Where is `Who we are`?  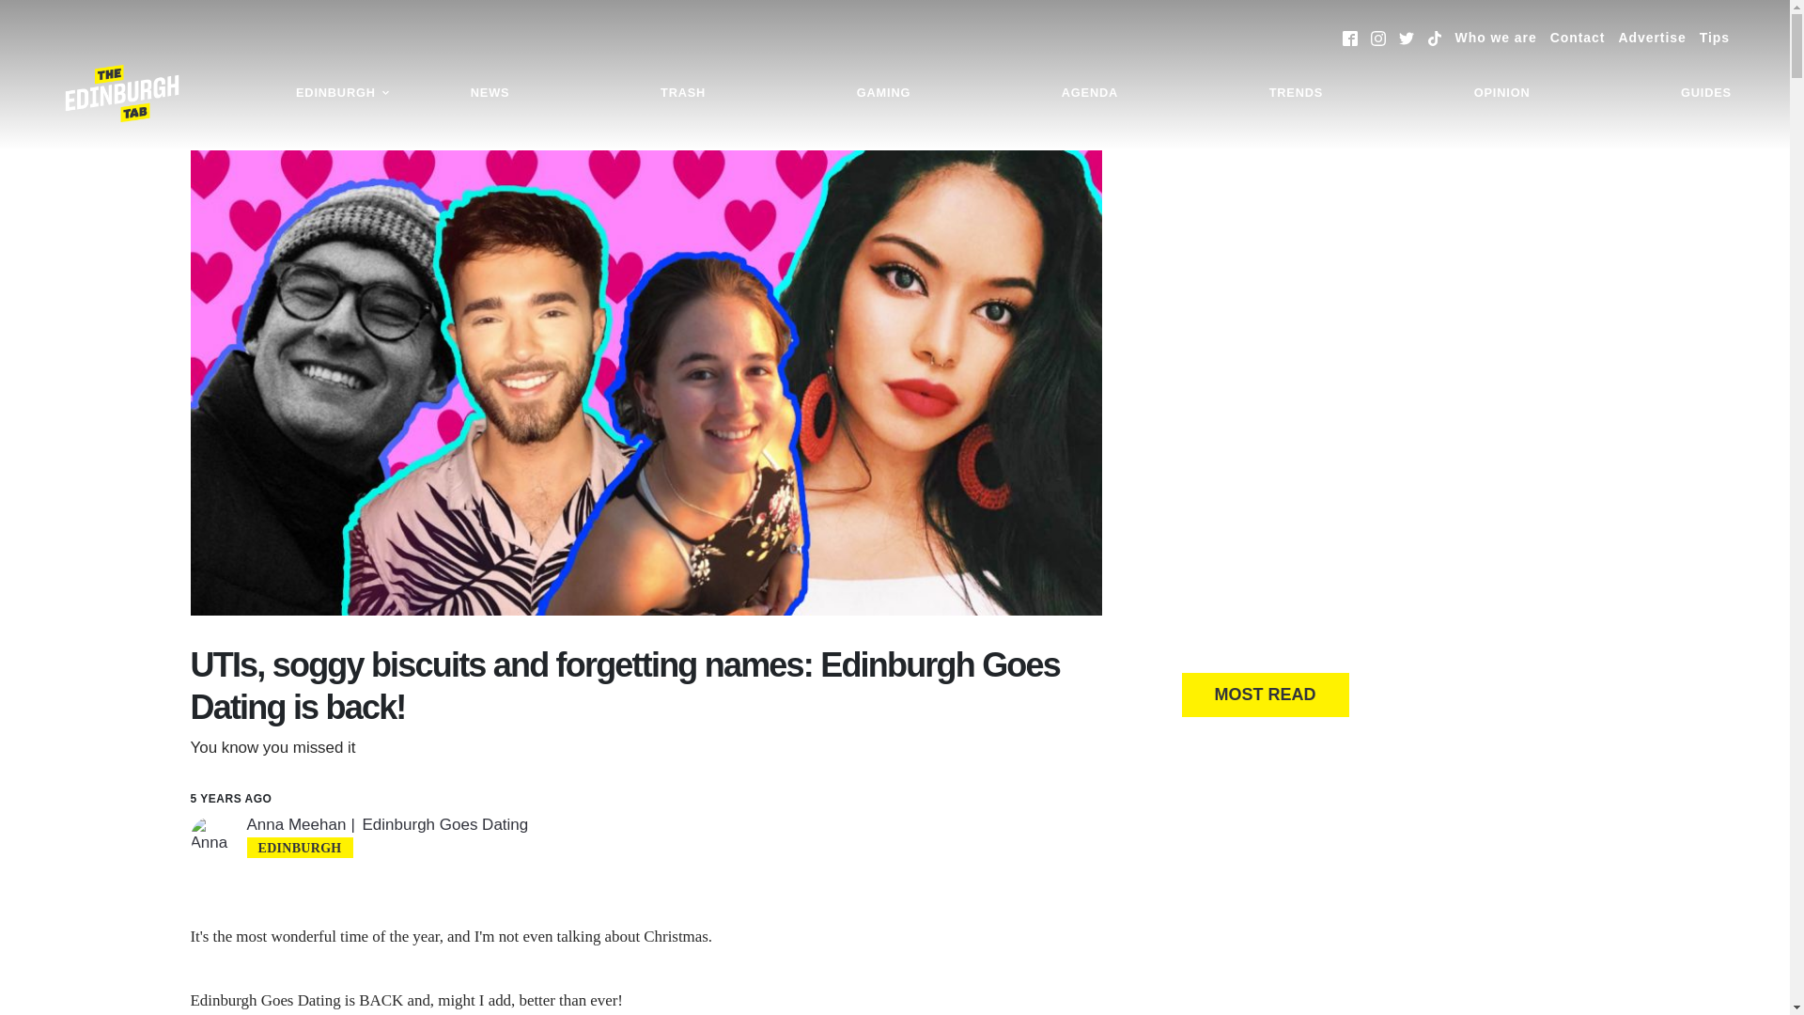 Who we are is located at coordinates (1496, 38).